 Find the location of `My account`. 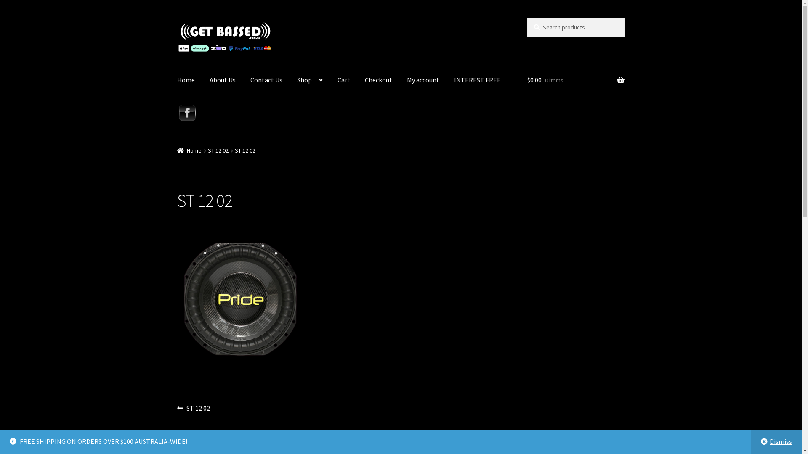

My account is located at coordinates (423, 80).